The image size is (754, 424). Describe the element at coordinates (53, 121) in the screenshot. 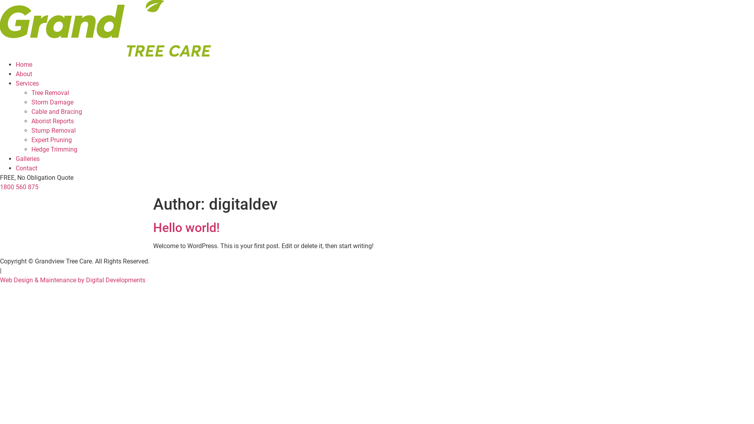

I see `Aborist Reports` at that location.